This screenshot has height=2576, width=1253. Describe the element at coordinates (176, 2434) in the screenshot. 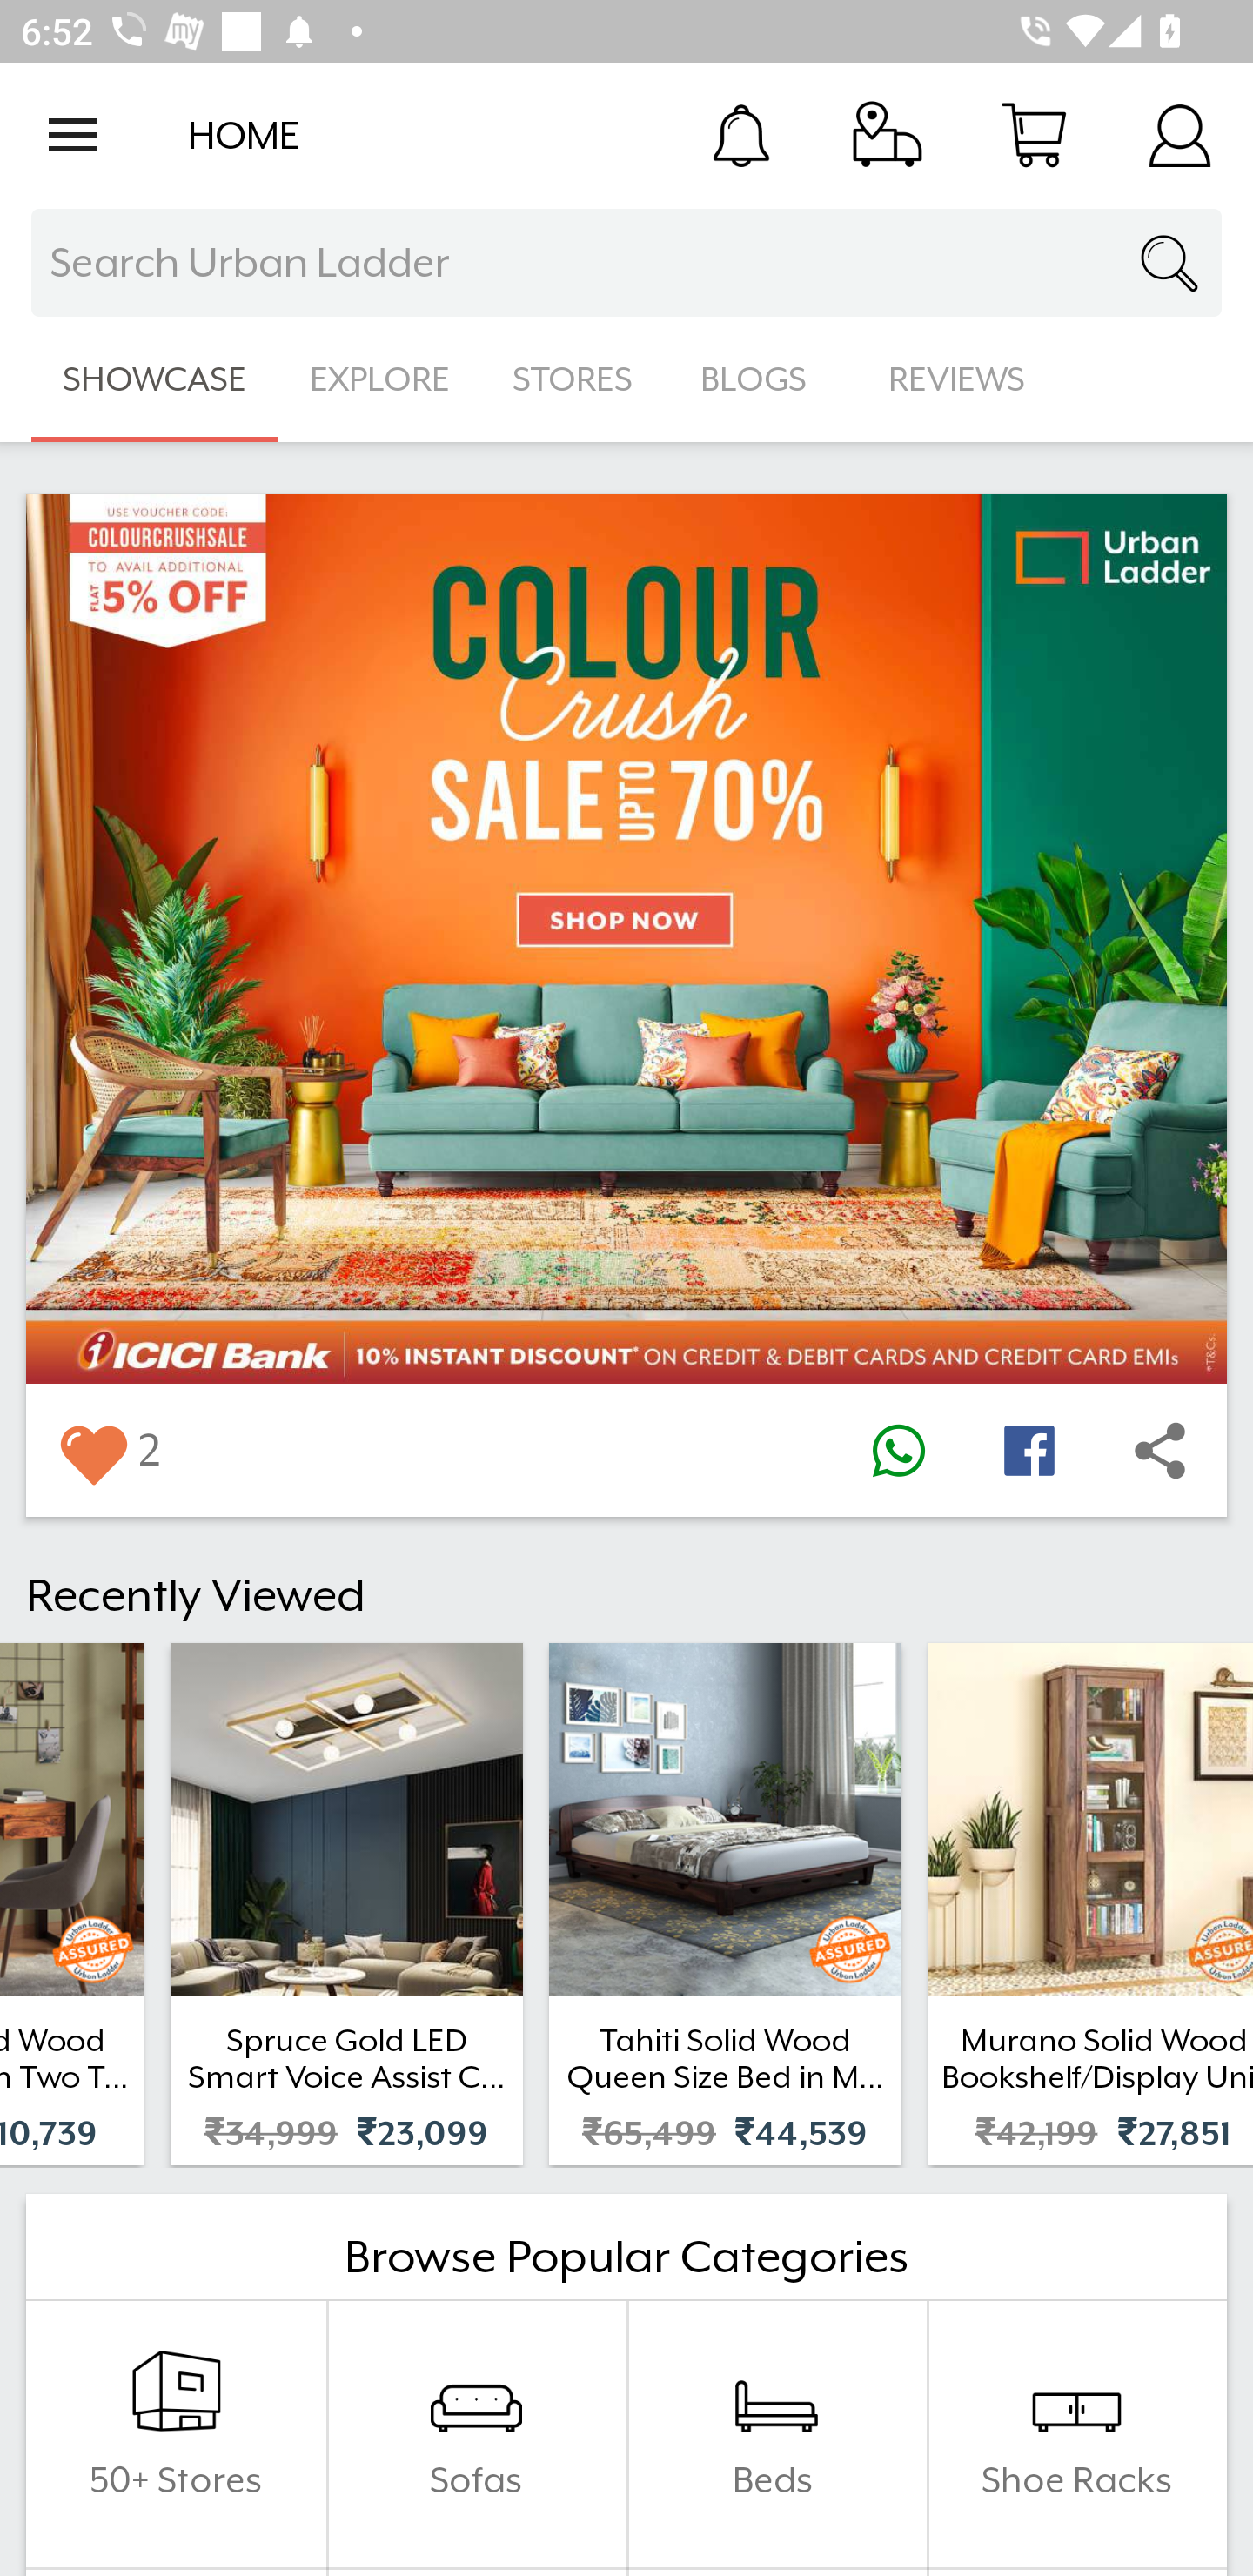

I see `50+ Stores` at that location.